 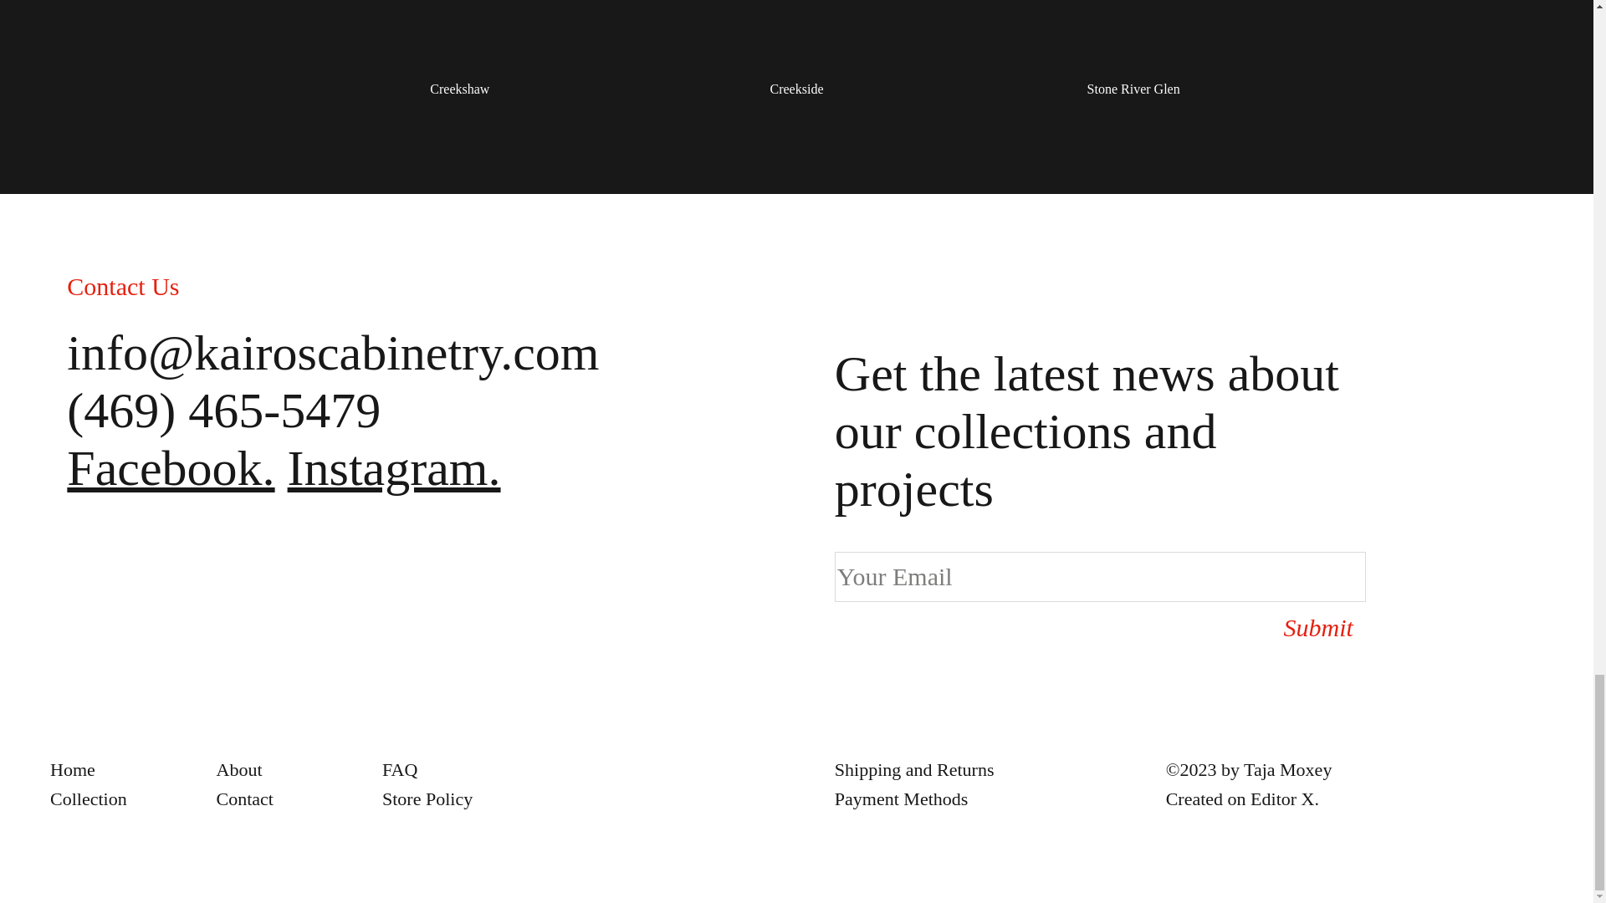 I want to click on Facebook., so click(x=171, y=468).